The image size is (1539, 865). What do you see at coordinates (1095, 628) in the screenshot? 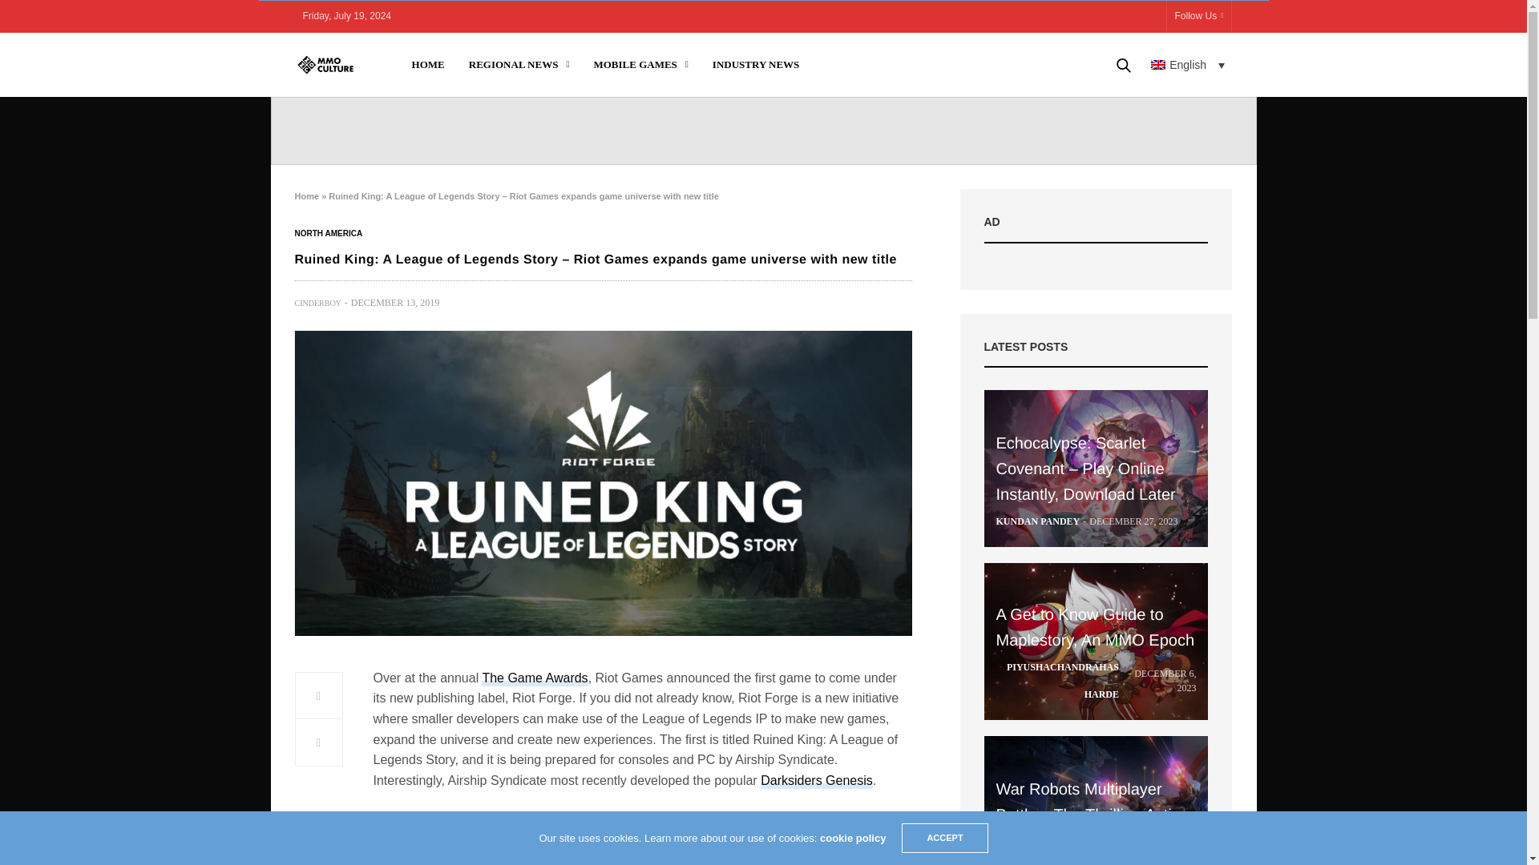
I see `A Get to Know Guide to Maplestory, An MMO Epoch` at bounding box center [1095, 628].